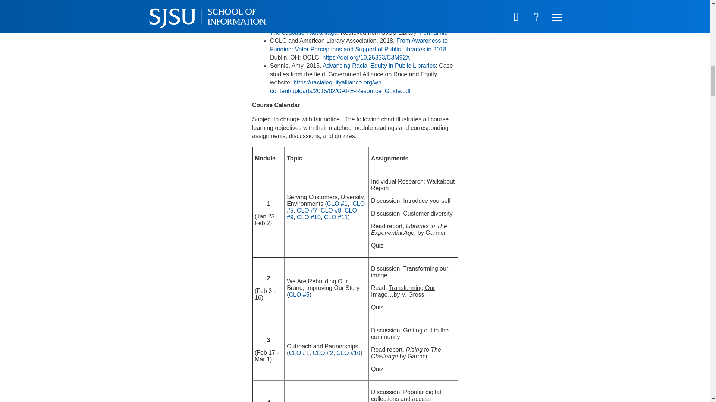  What do you see at coordinates (361, 11) in the screenshot?
I see `Rising to the Challenge: Re-Envisioning Public Libraries` at bounding box center [361, 11].